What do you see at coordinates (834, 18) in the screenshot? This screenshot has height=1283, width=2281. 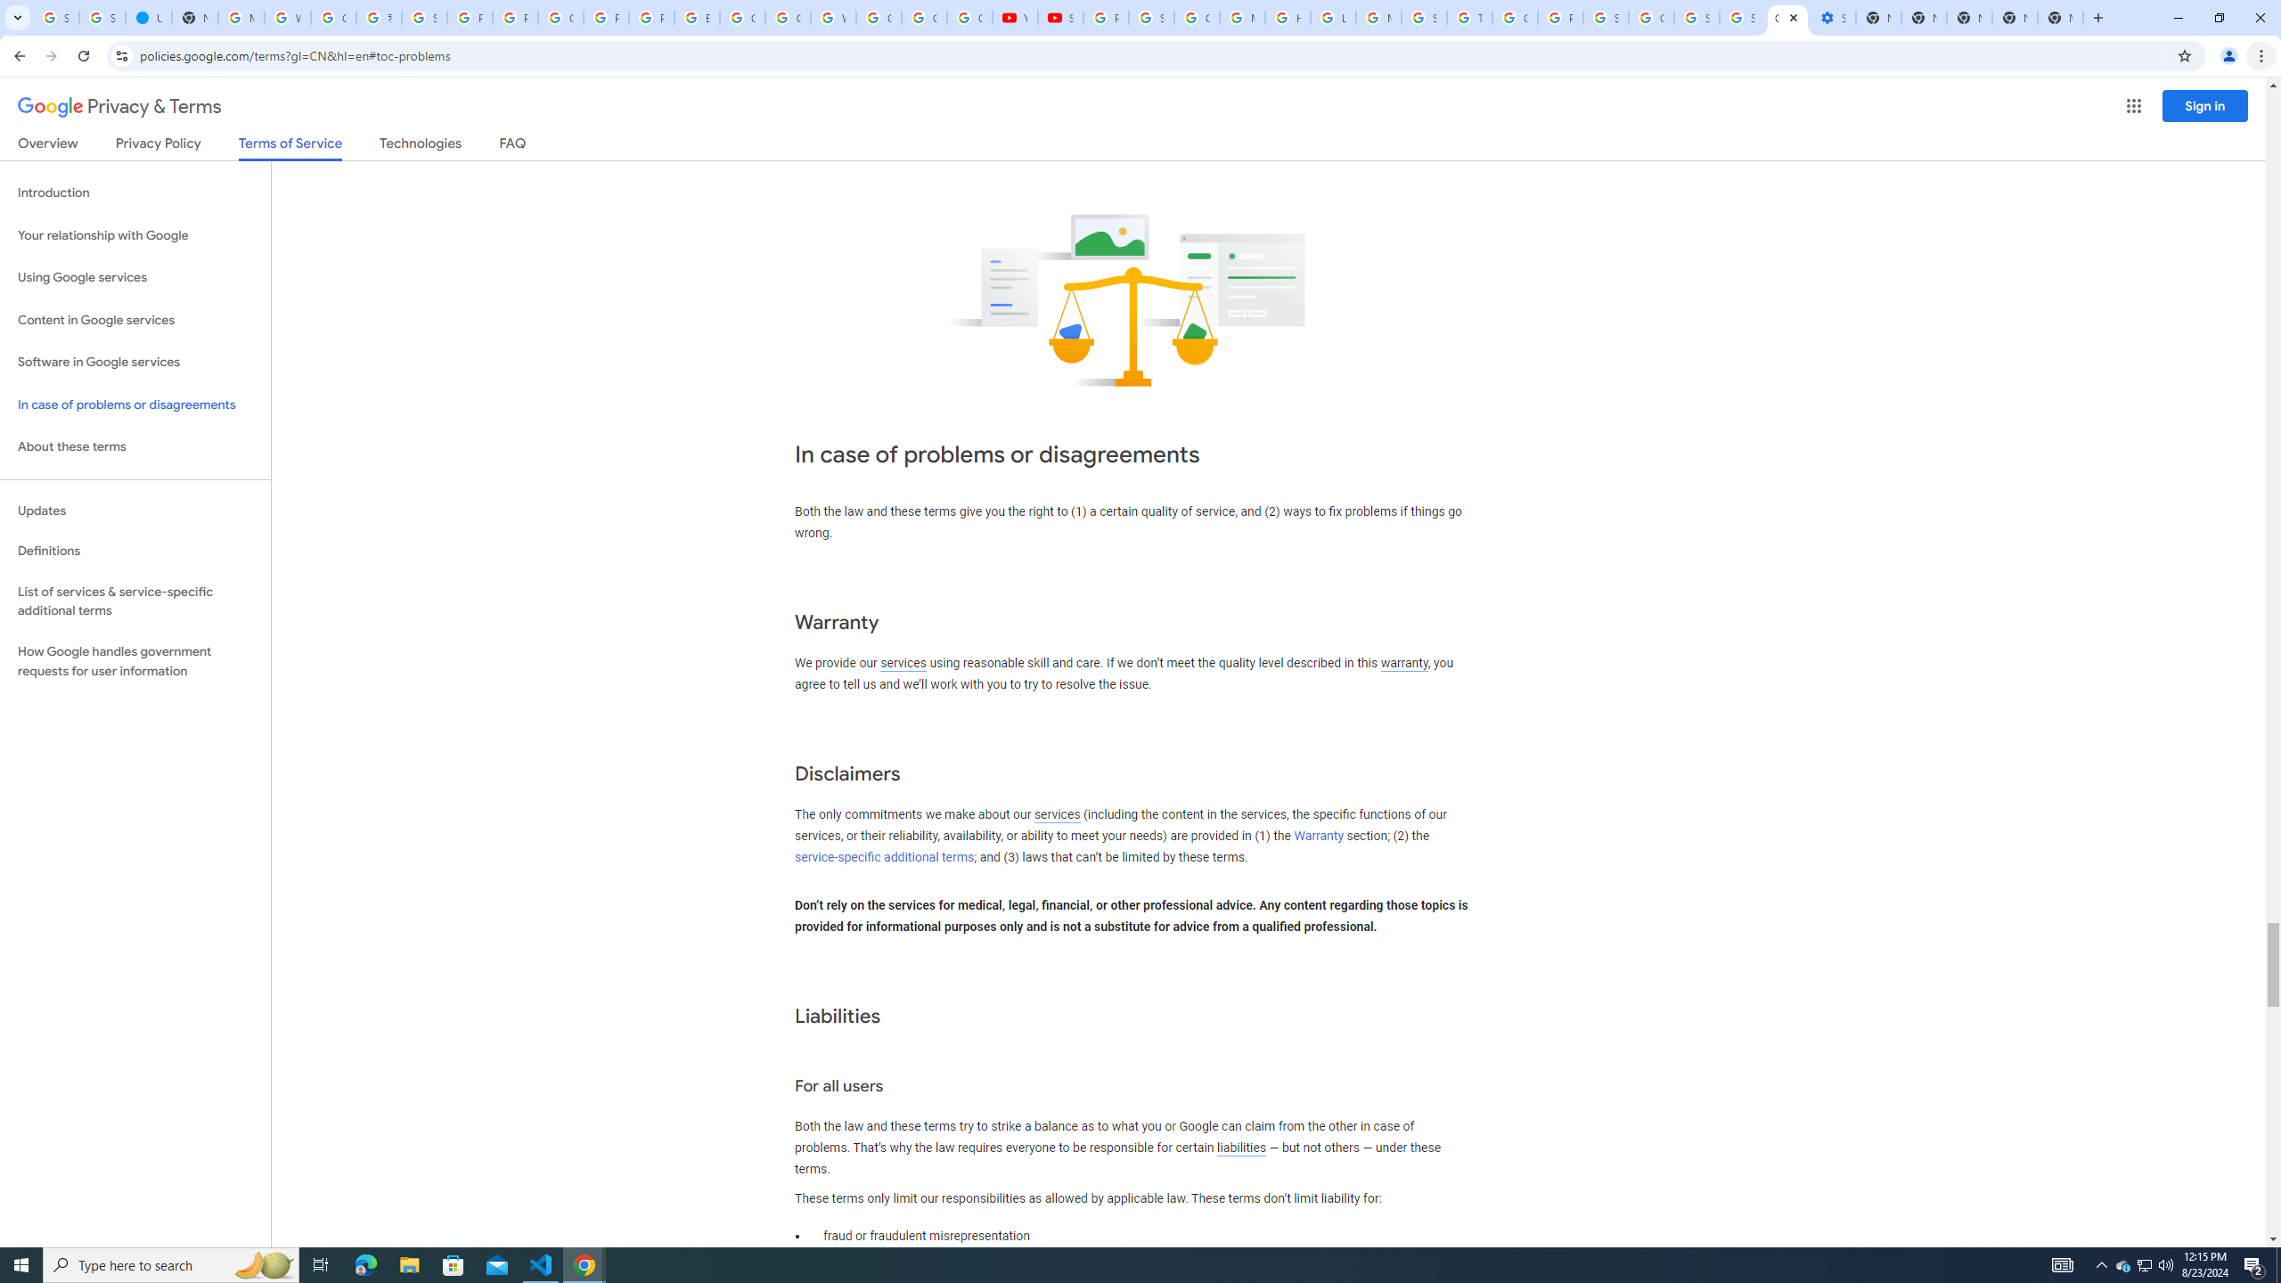 I see `Welcome to My Activity` at bounding box center [834, 18].